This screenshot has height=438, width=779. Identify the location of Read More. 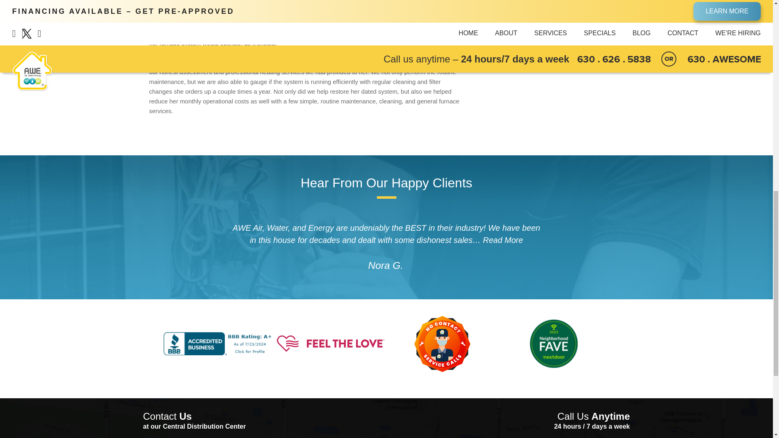
(503, 240).